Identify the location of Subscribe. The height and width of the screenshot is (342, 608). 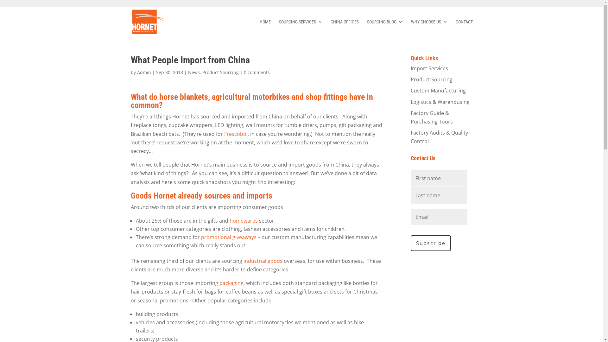
(431, 243).